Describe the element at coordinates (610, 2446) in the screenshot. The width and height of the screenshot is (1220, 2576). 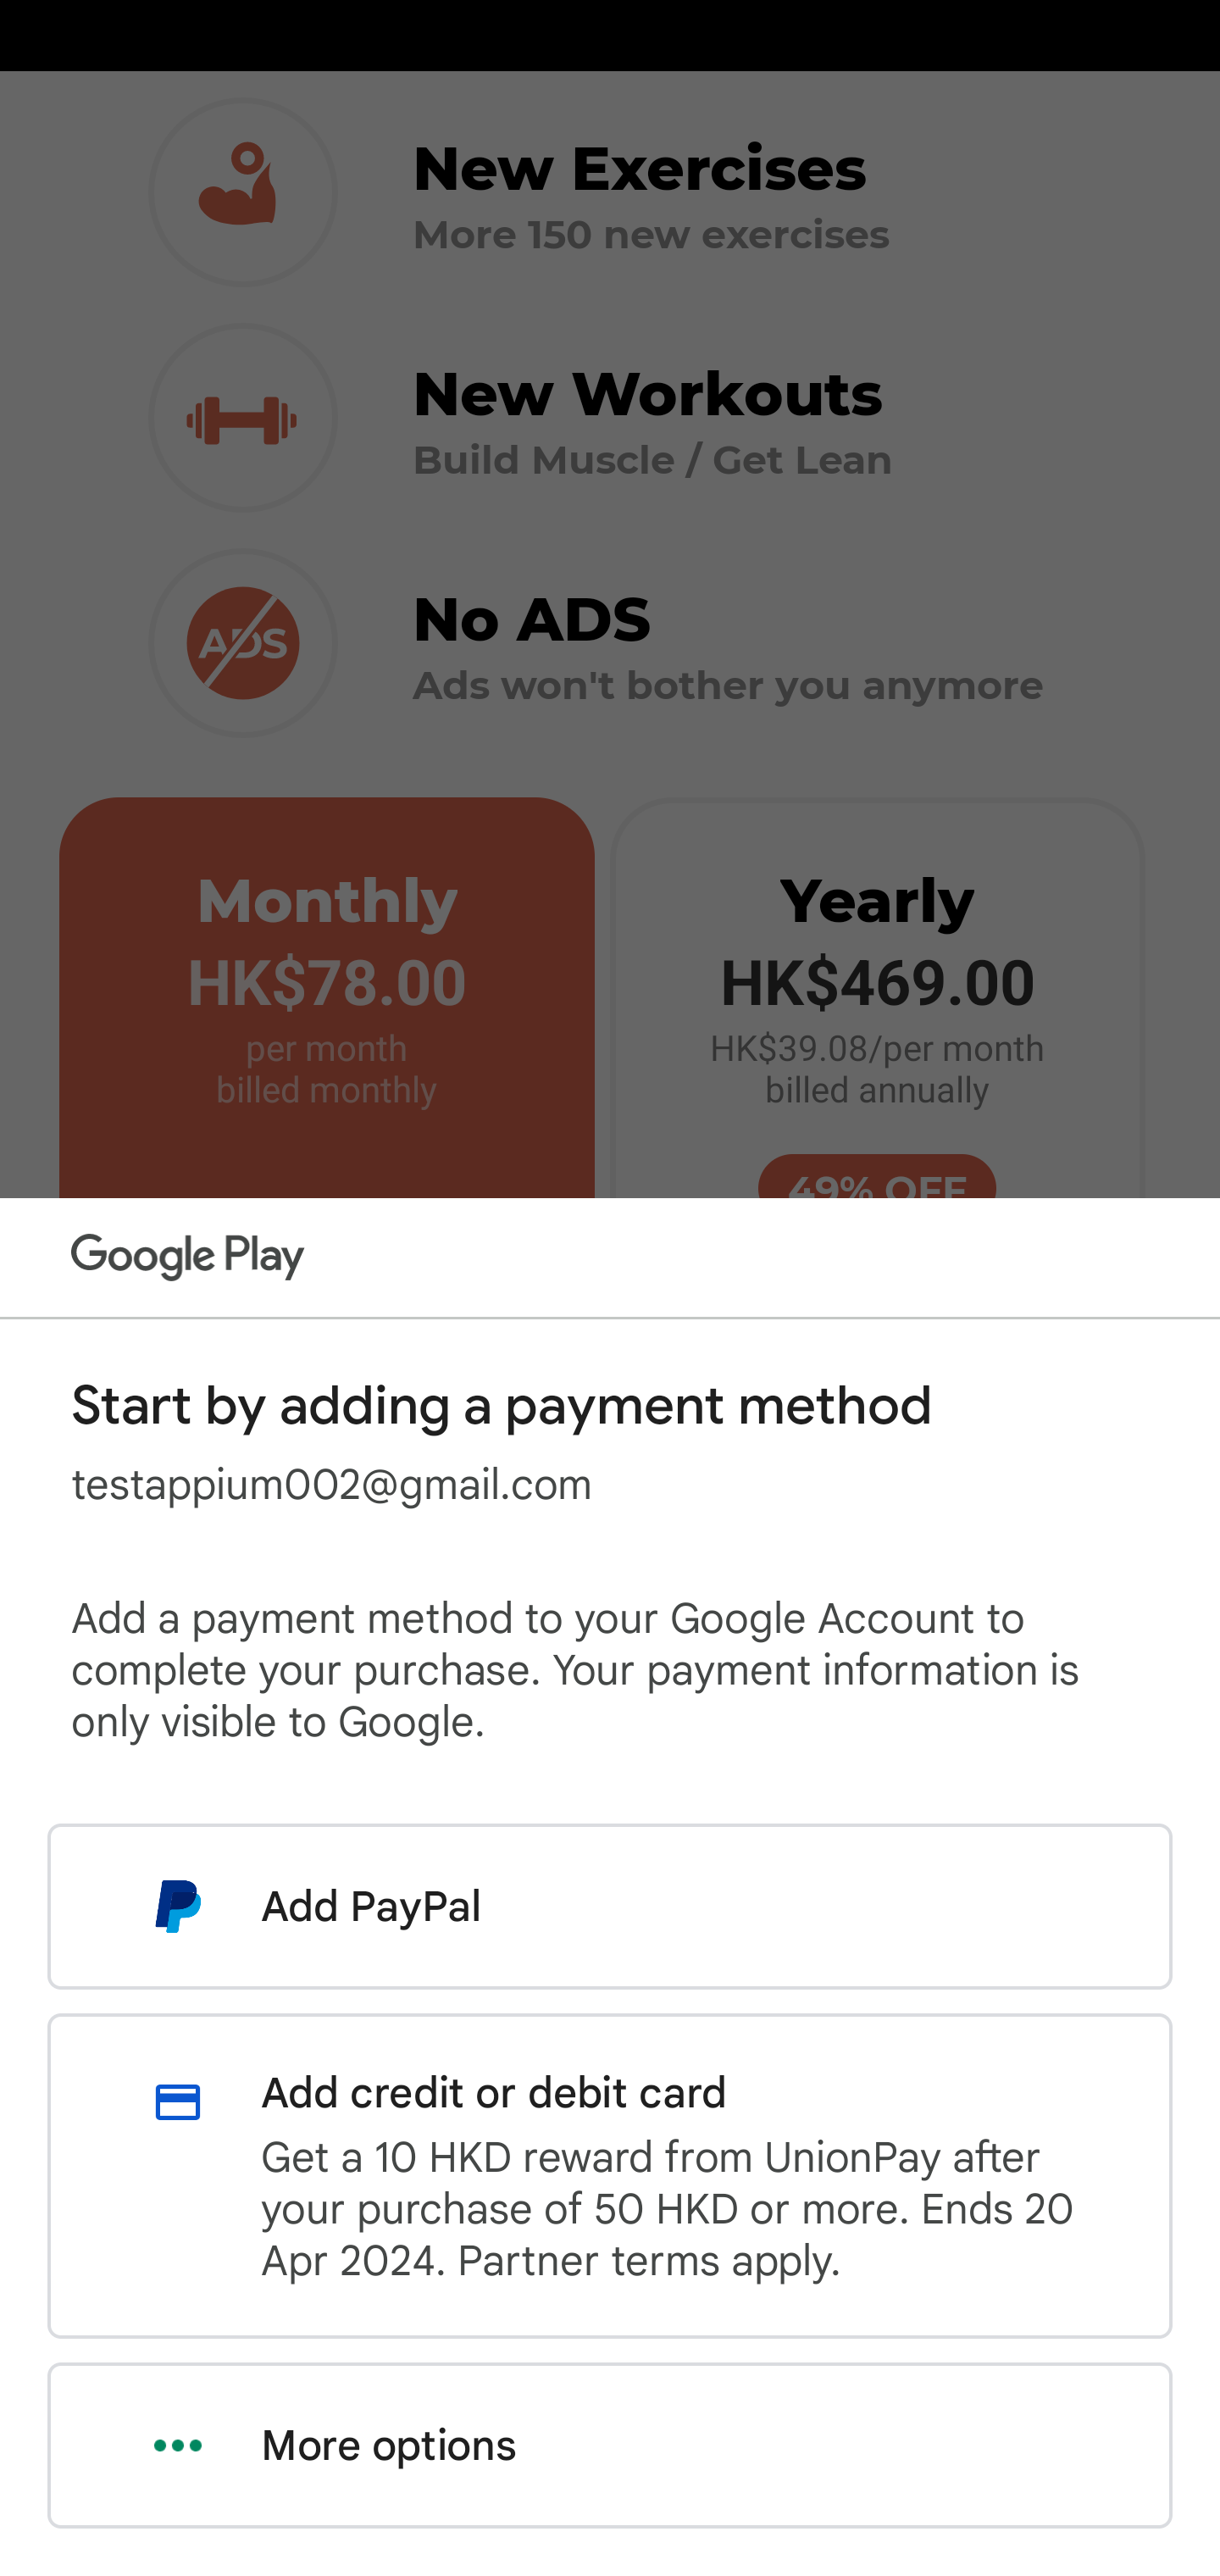
I see `More options` at that location.